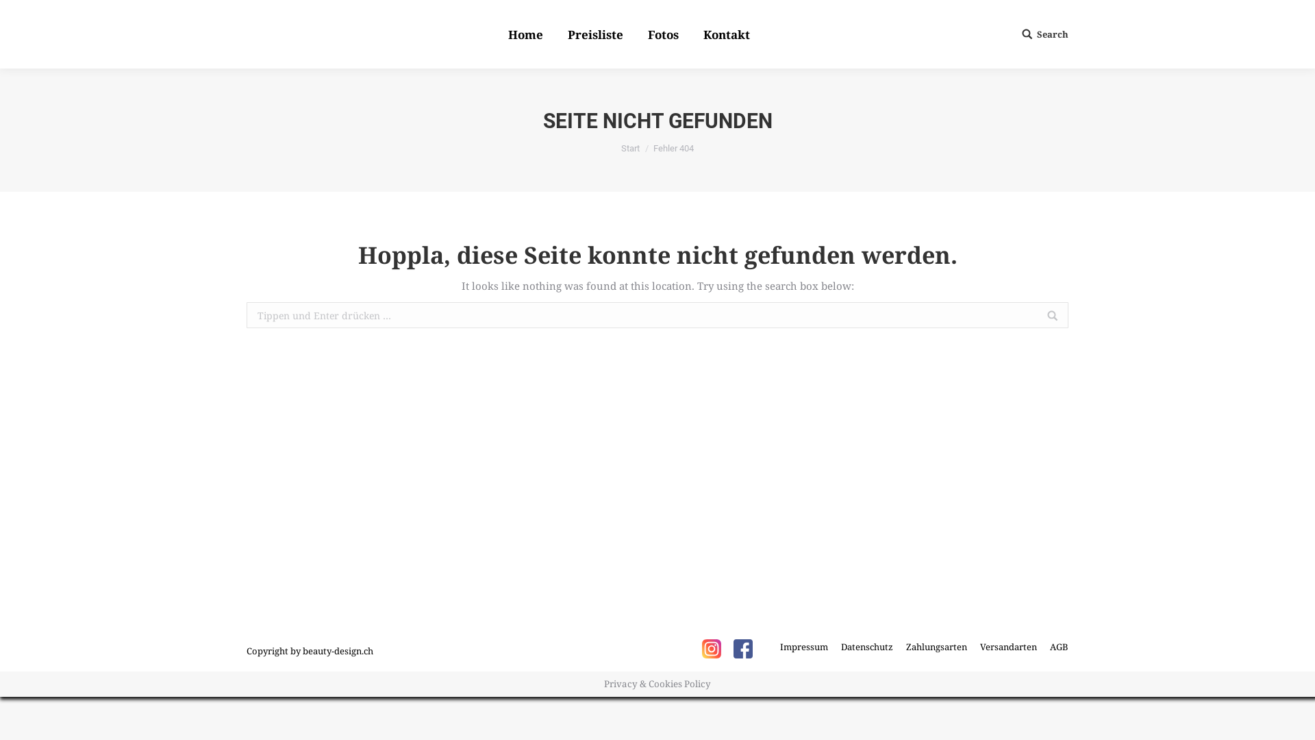  I want to click on Fotos, so click(663, 34).